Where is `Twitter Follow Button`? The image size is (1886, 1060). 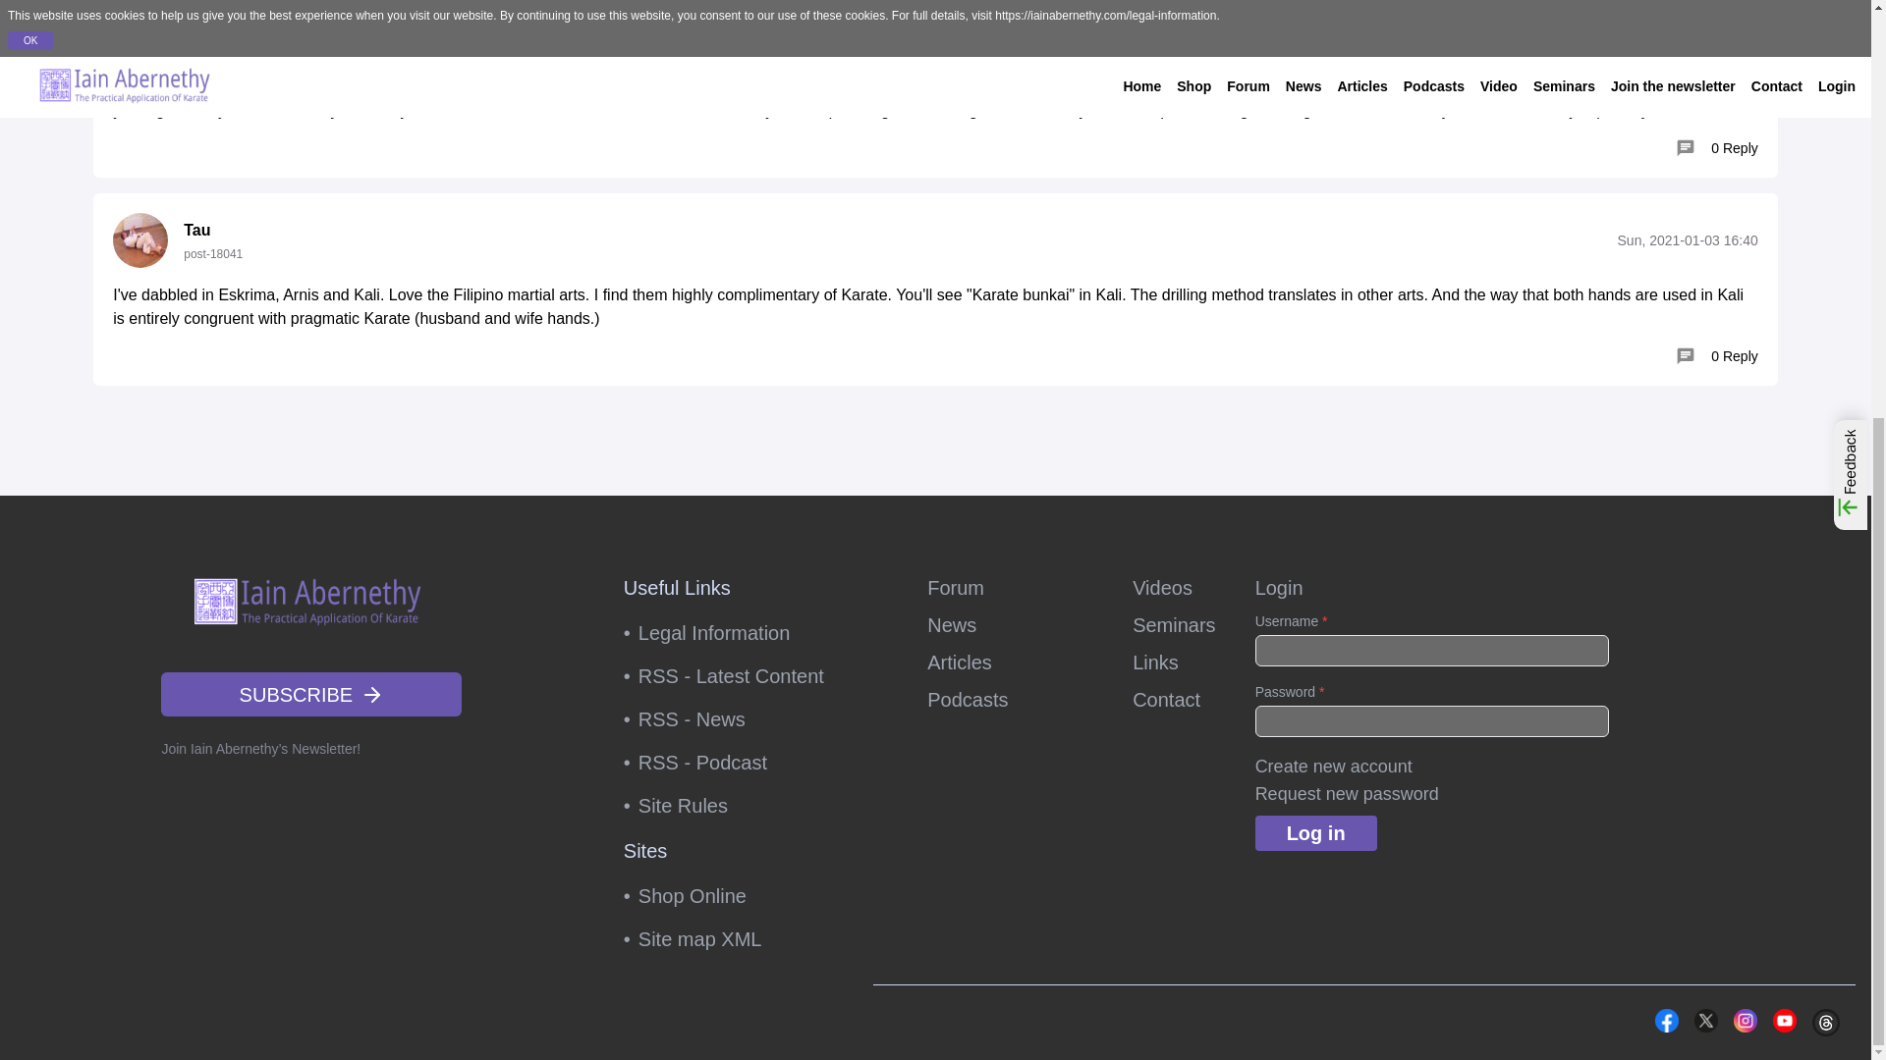
Twitter Follow Button is located at coordinates (1558, 1019).